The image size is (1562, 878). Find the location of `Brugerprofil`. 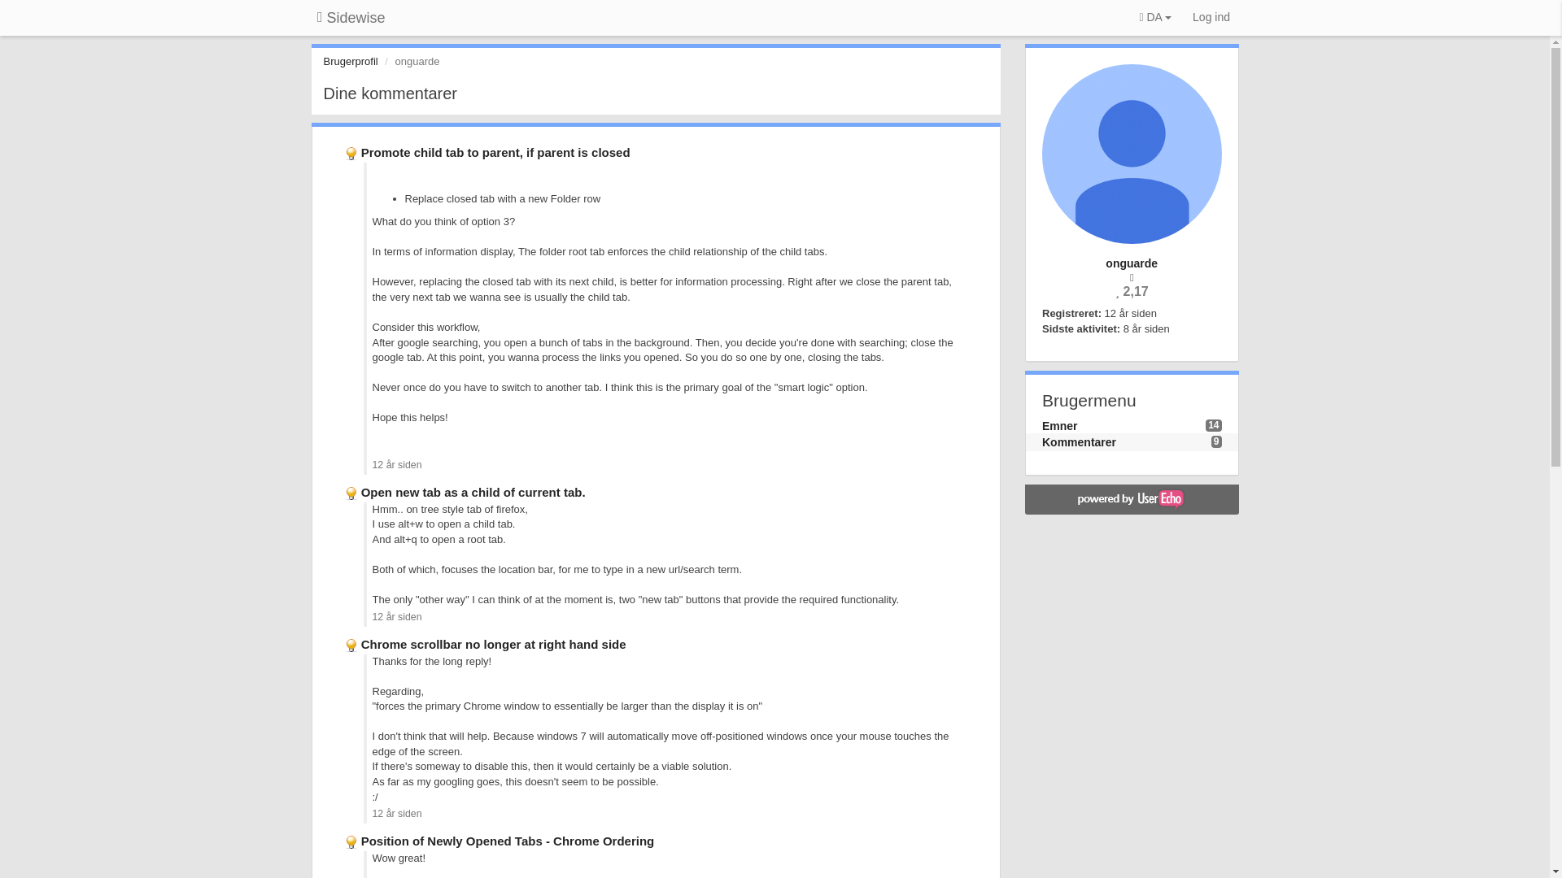

Brugerprofil is located at coordinates (350, 62).